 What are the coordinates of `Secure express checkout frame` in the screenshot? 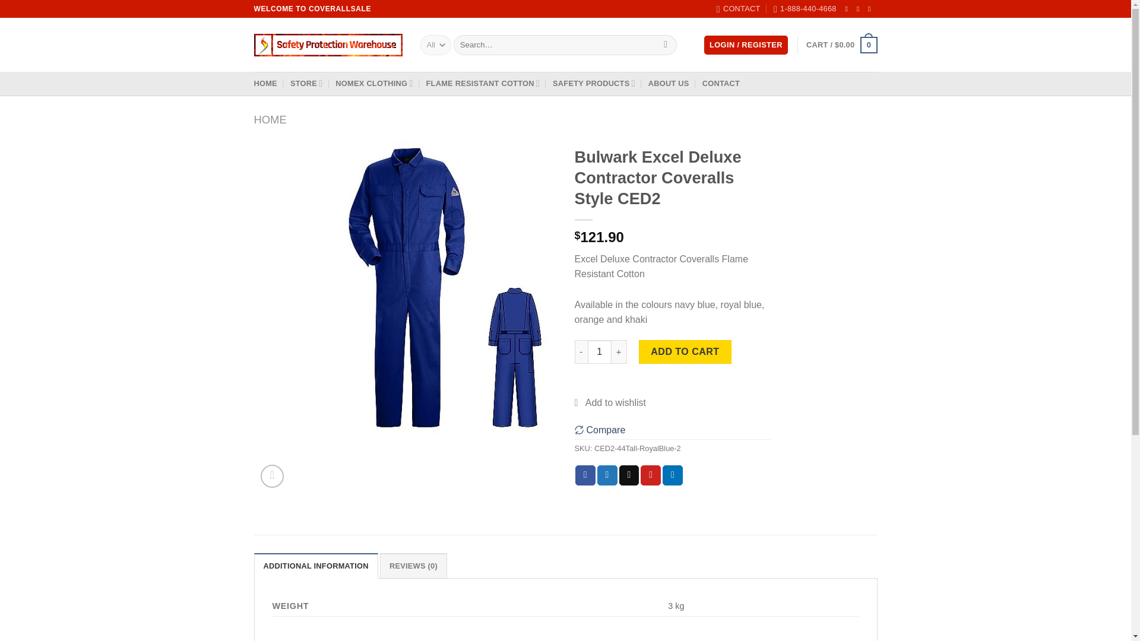 It's located at (672, 386).